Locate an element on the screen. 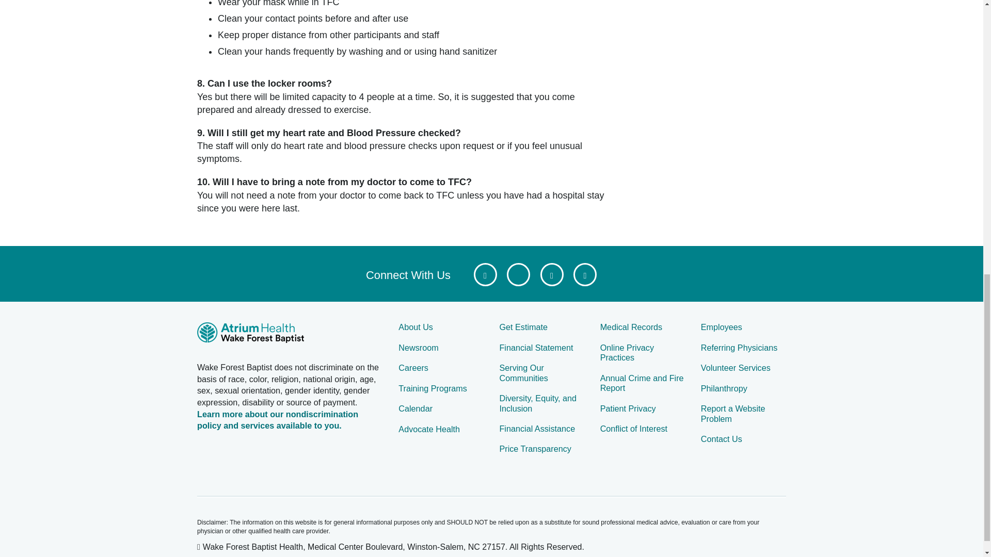 This screenshot has height=557, width=991. Atrium Health Wake Forest Baptist is located at coordinates (290, 334).